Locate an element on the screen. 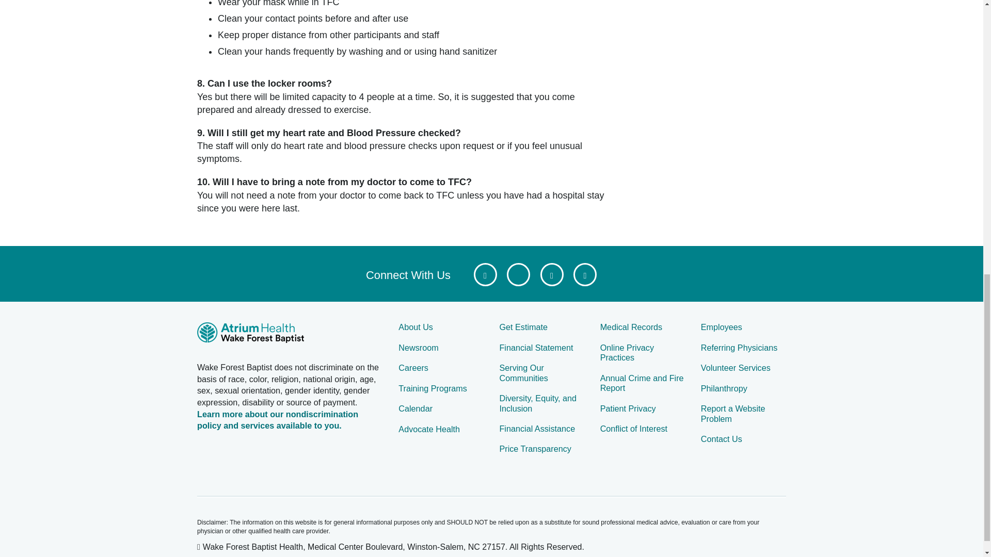 This screenshot has height=557, width=991. Atrium Health Wake Forest Baptist is located at coordinates (290, 334).